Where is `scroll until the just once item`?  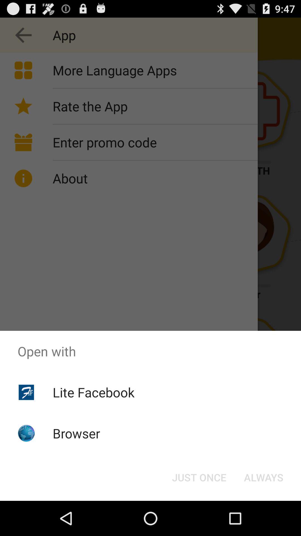 scroll until the just once item is located at coordinates (199, 477).